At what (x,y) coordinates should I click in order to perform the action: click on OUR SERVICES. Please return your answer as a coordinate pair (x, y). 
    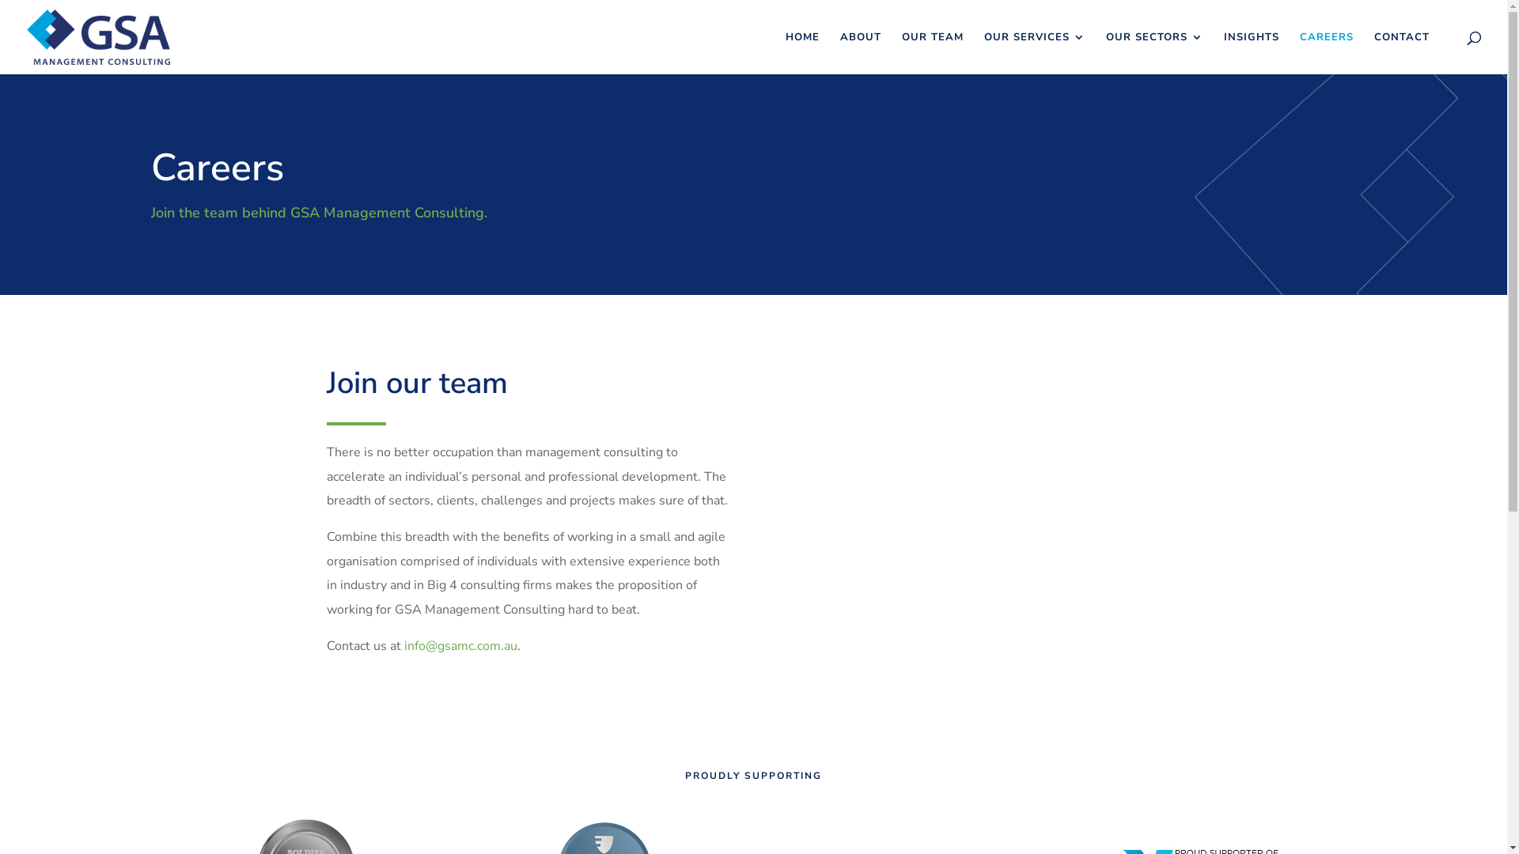
    Looking at the image, I should click on (1035, 53).